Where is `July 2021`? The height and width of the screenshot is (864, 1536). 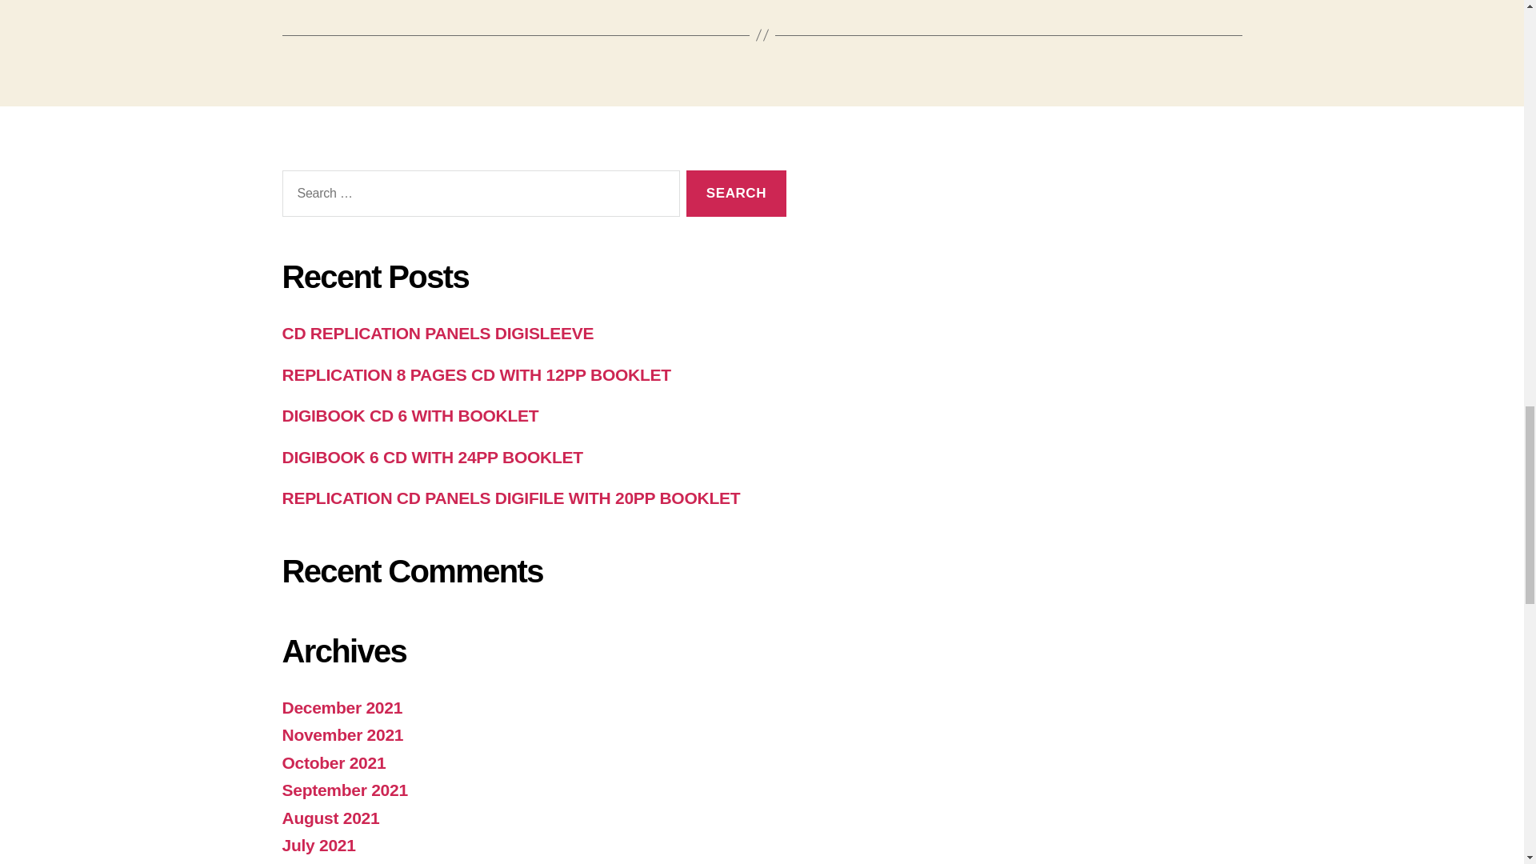
July 2021 is located at coordinates (318, 845).